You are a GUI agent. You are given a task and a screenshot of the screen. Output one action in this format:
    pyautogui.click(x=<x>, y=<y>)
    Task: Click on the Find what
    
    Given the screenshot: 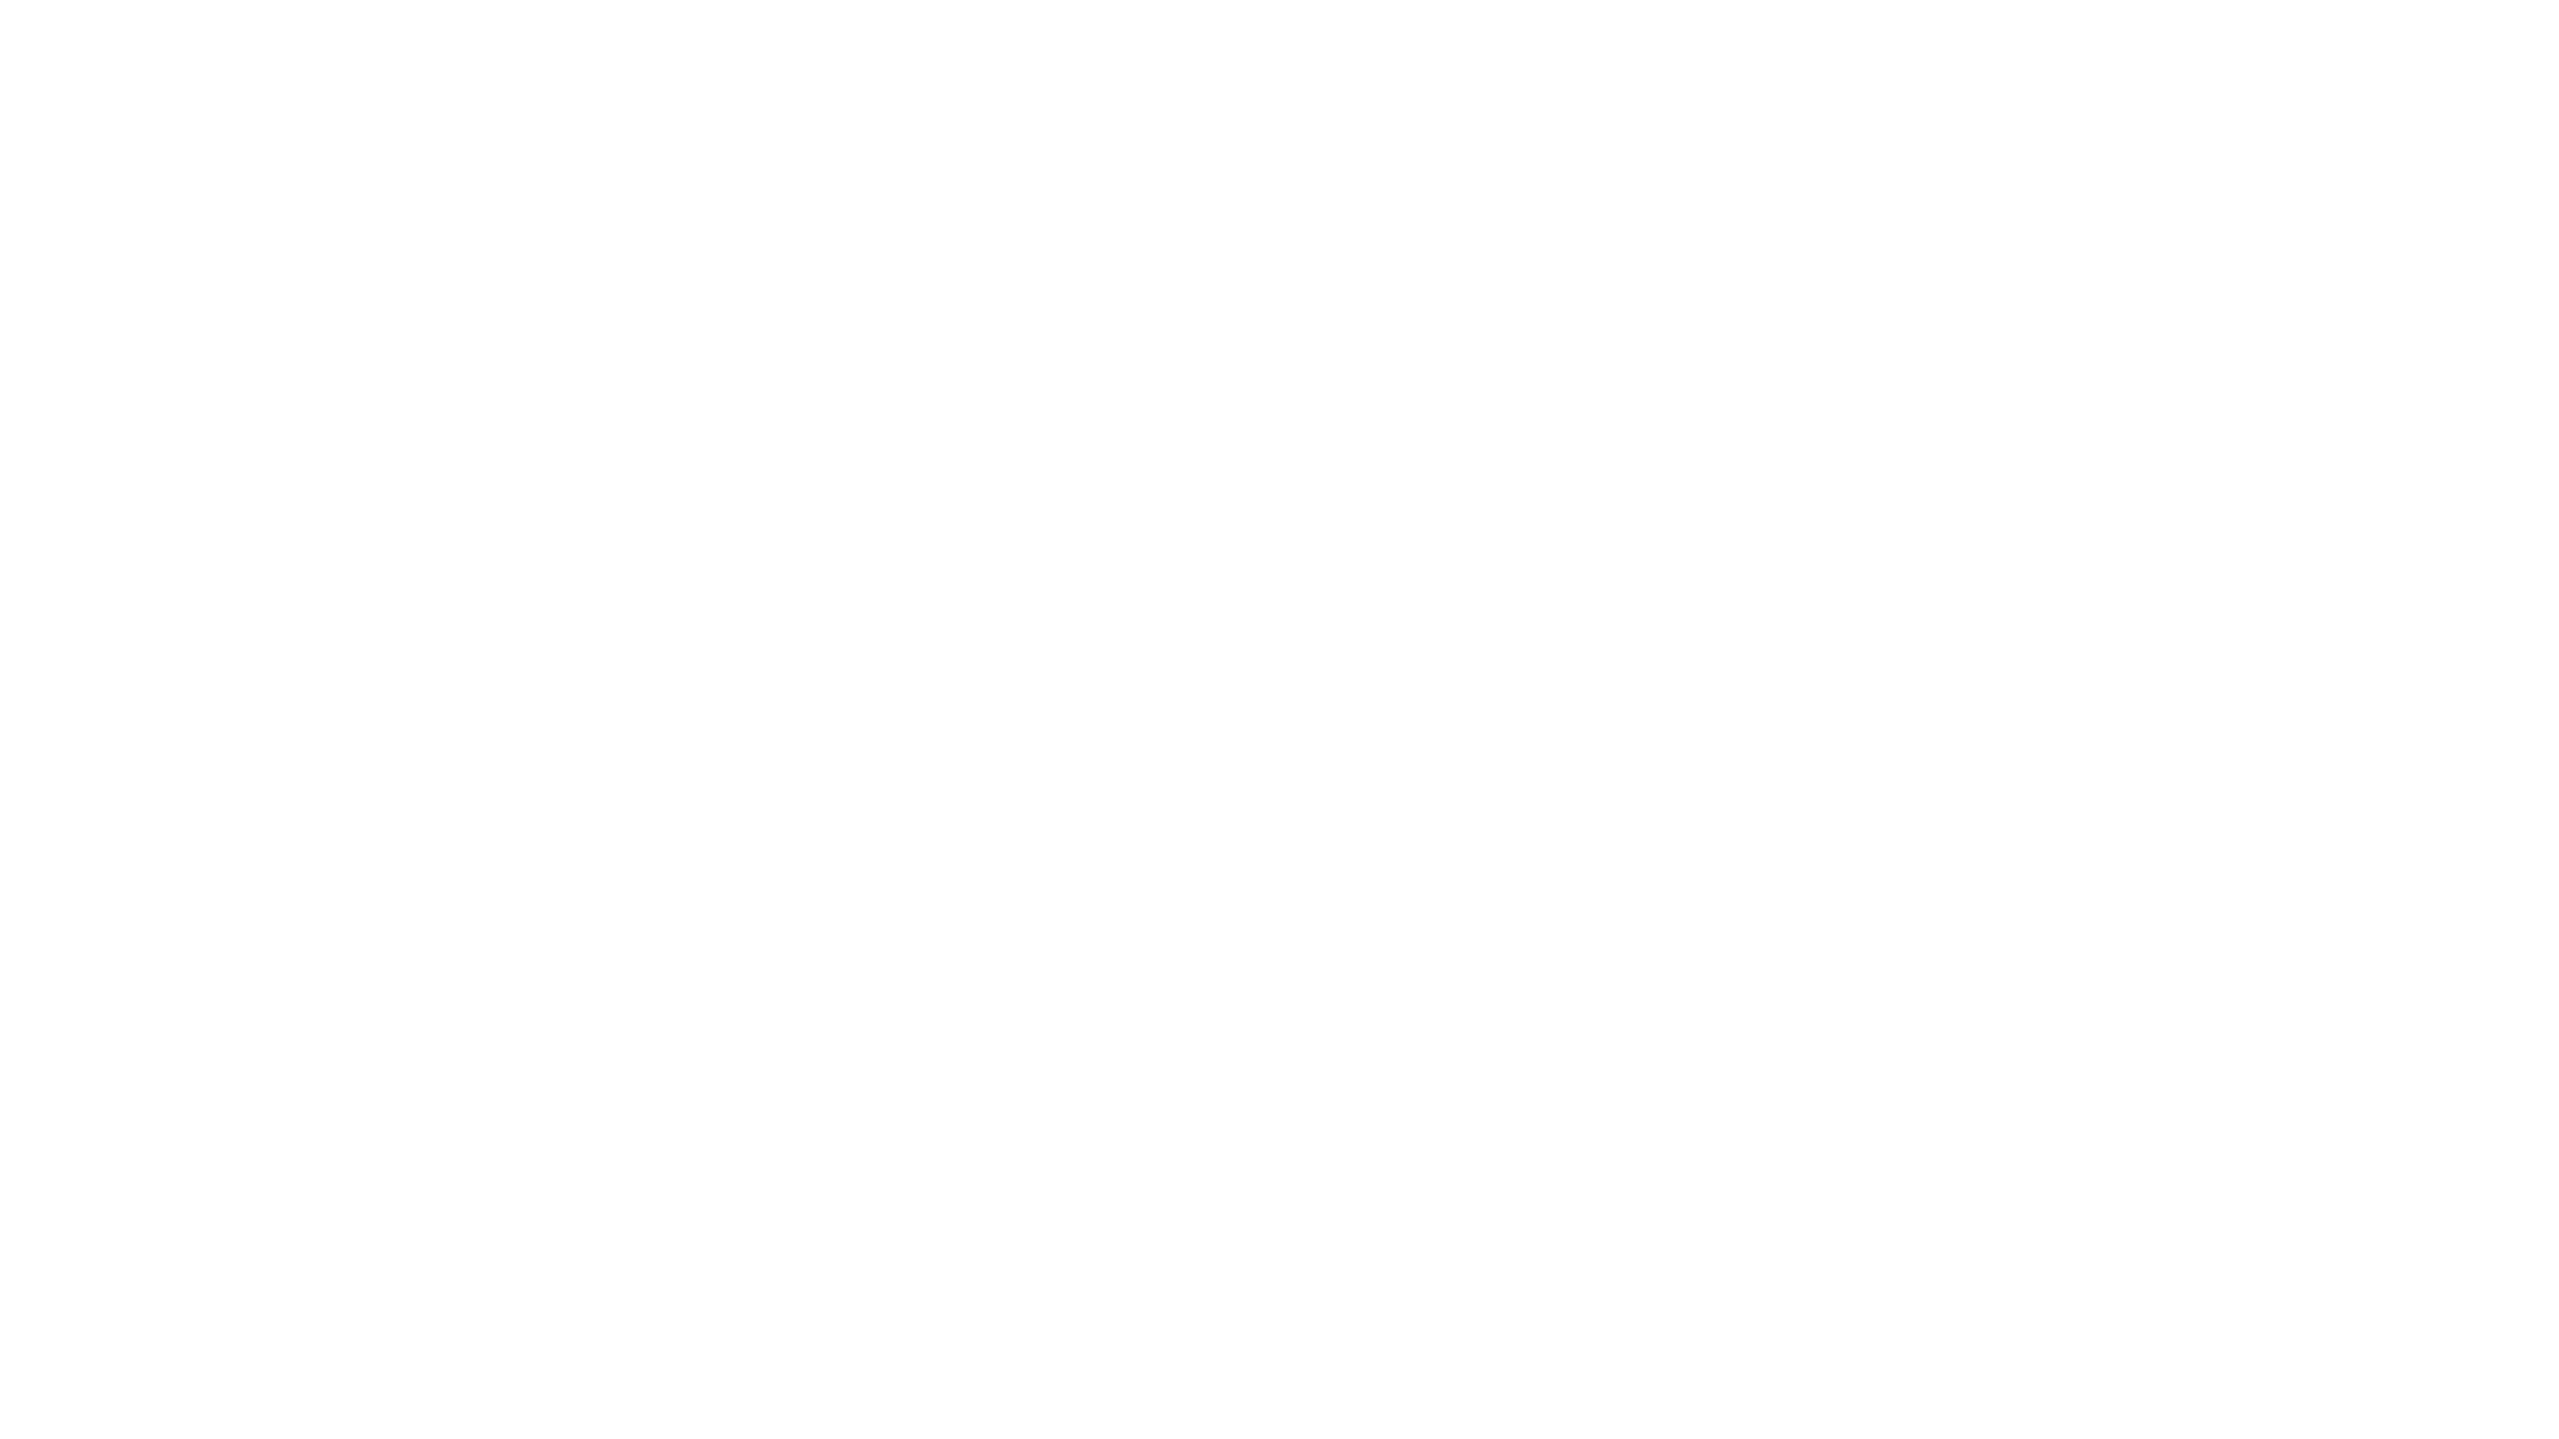 What is the action you would take?
    pyautogui.click(x=142, y=58)
    